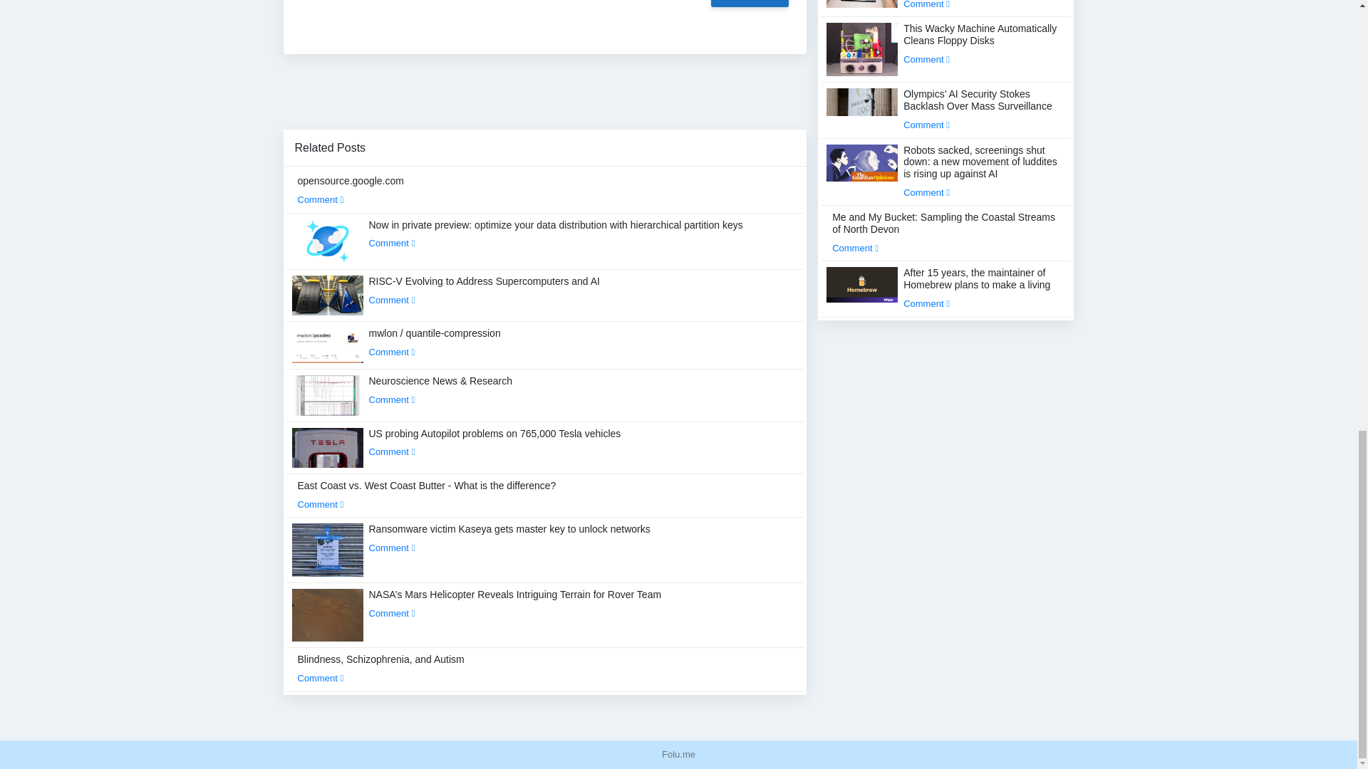  What do you see at coordinates (392, 451) in the screenshot?
I see `Comment` at bounding box center [392, 451].